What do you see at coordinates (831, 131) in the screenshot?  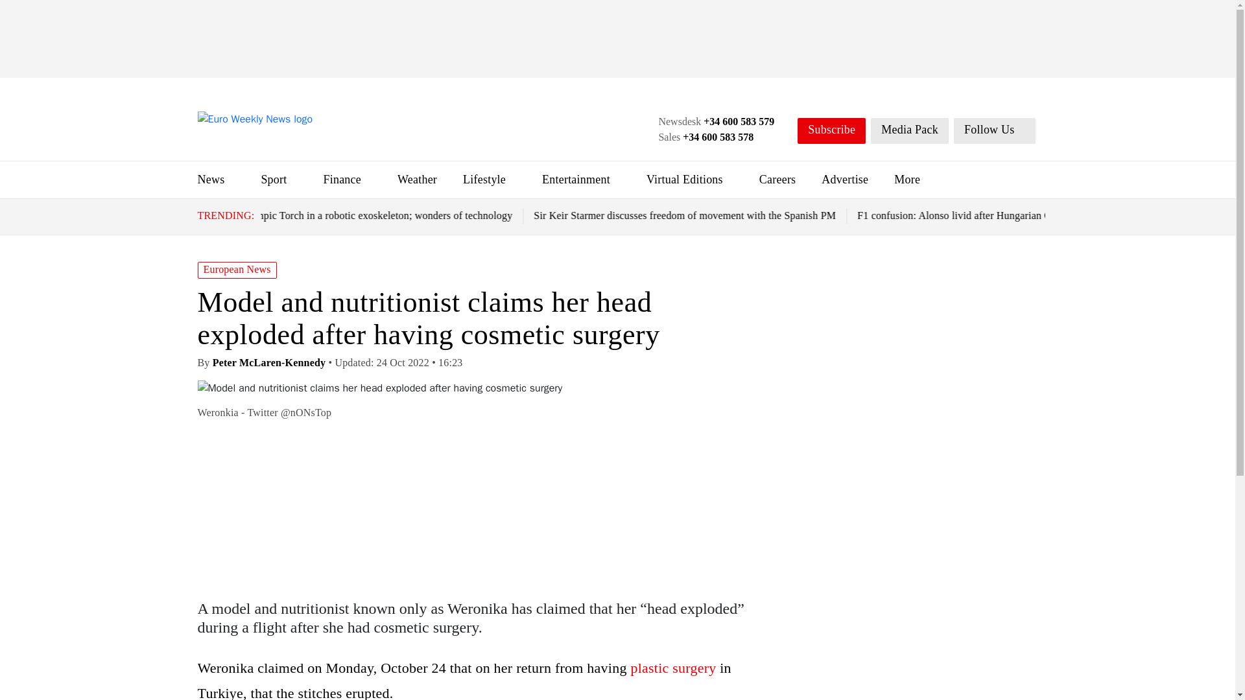 I see `Subscribe` at bounding box center [831, 131].